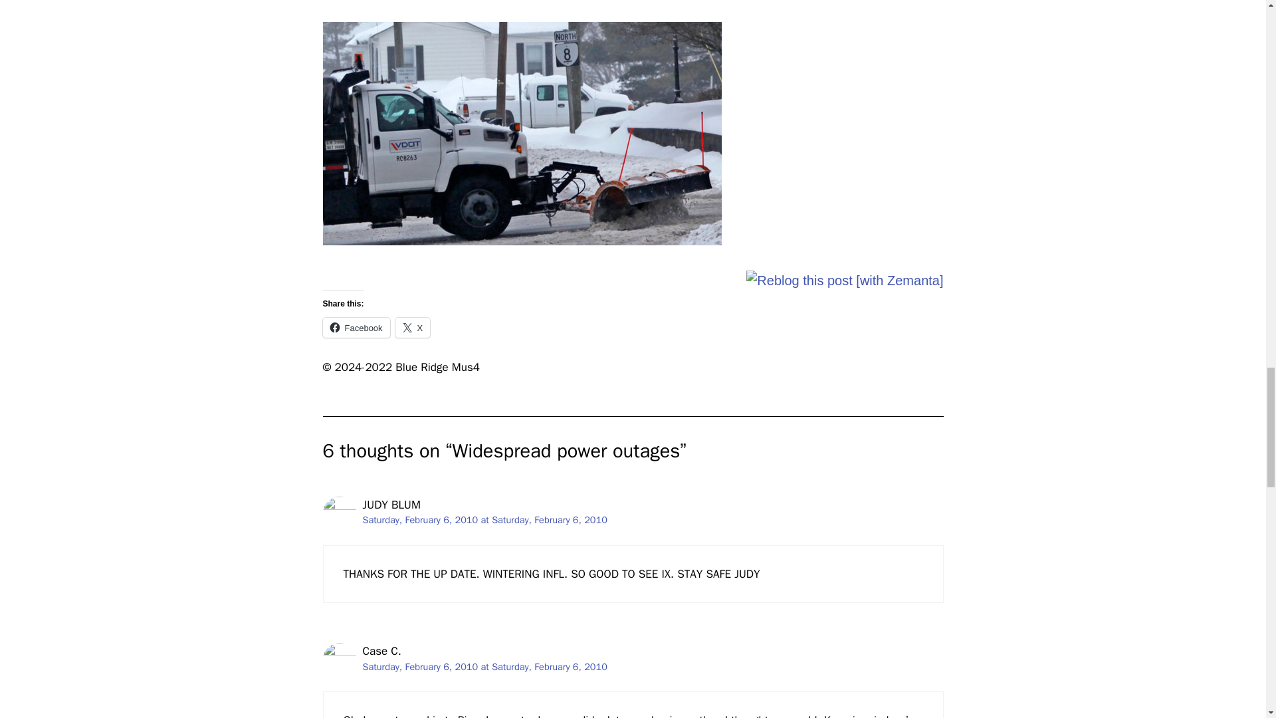  Describe the element at coordinates (356, 327) in the screenshot. I see `Click to share on Facebook` at that location.